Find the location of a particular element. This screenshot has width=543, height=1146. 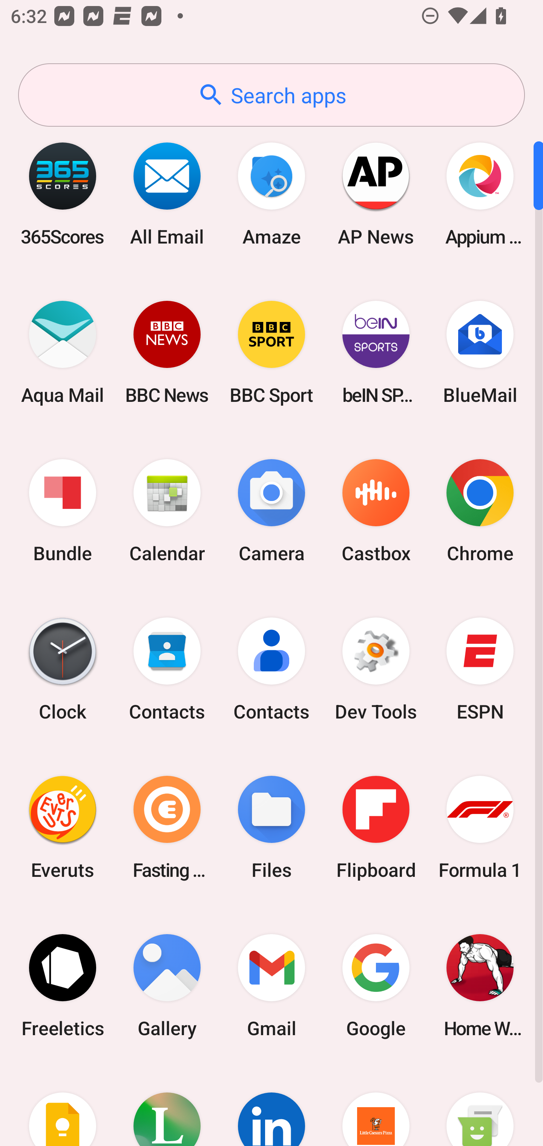

Gallery is located at coordinates (167, 985).